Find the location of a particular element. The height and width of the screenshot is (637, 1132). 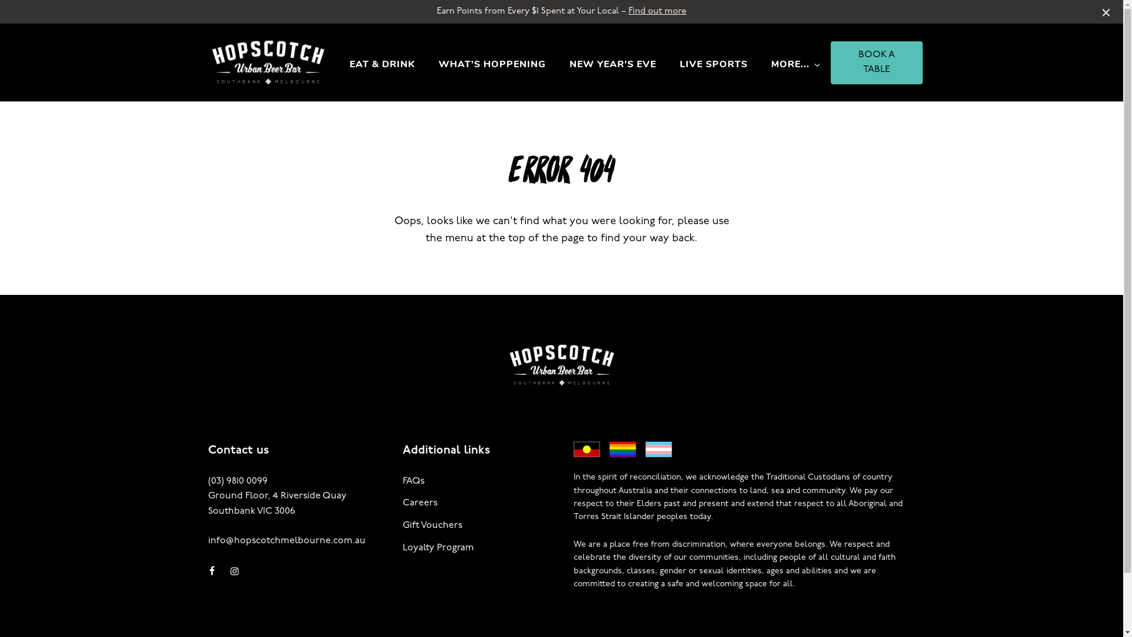

BOOK A TABLE is located at coordinates (876, 63).